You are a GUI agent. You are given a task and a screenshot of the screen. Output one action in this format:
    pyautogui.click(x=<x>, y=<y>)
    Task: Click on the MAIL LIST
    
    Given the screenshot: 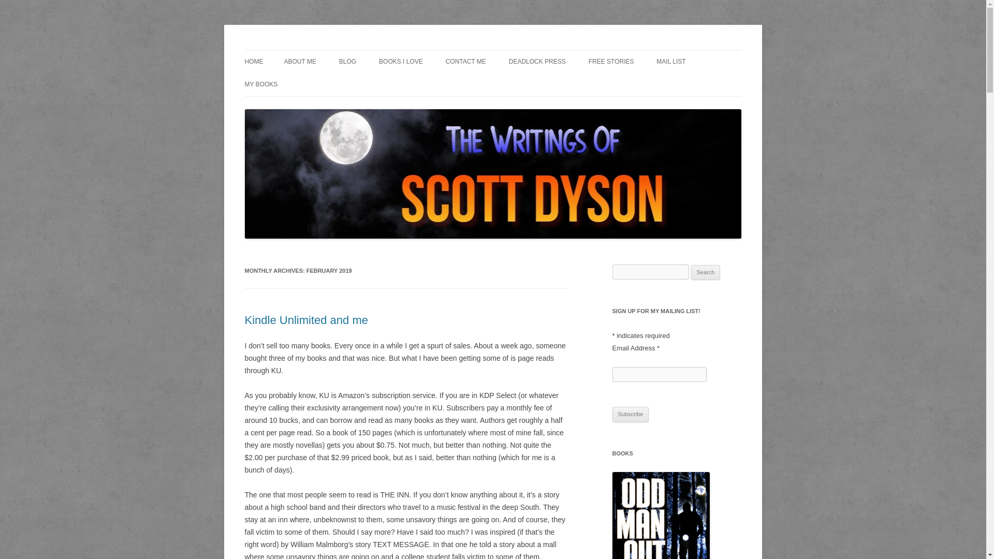 What is the action you would take?
    pyautogui.click(x=671, y=62)
    